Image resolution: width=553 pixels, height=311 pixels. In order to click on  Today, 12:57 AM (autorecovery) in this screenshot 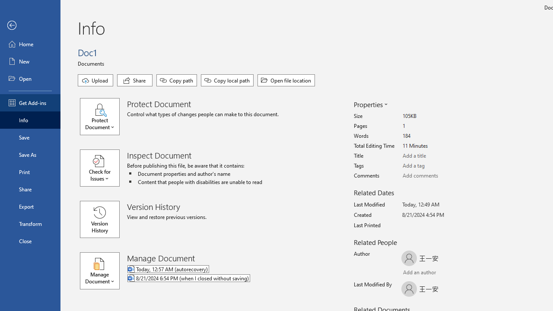, I will do `click(224, 270)`.